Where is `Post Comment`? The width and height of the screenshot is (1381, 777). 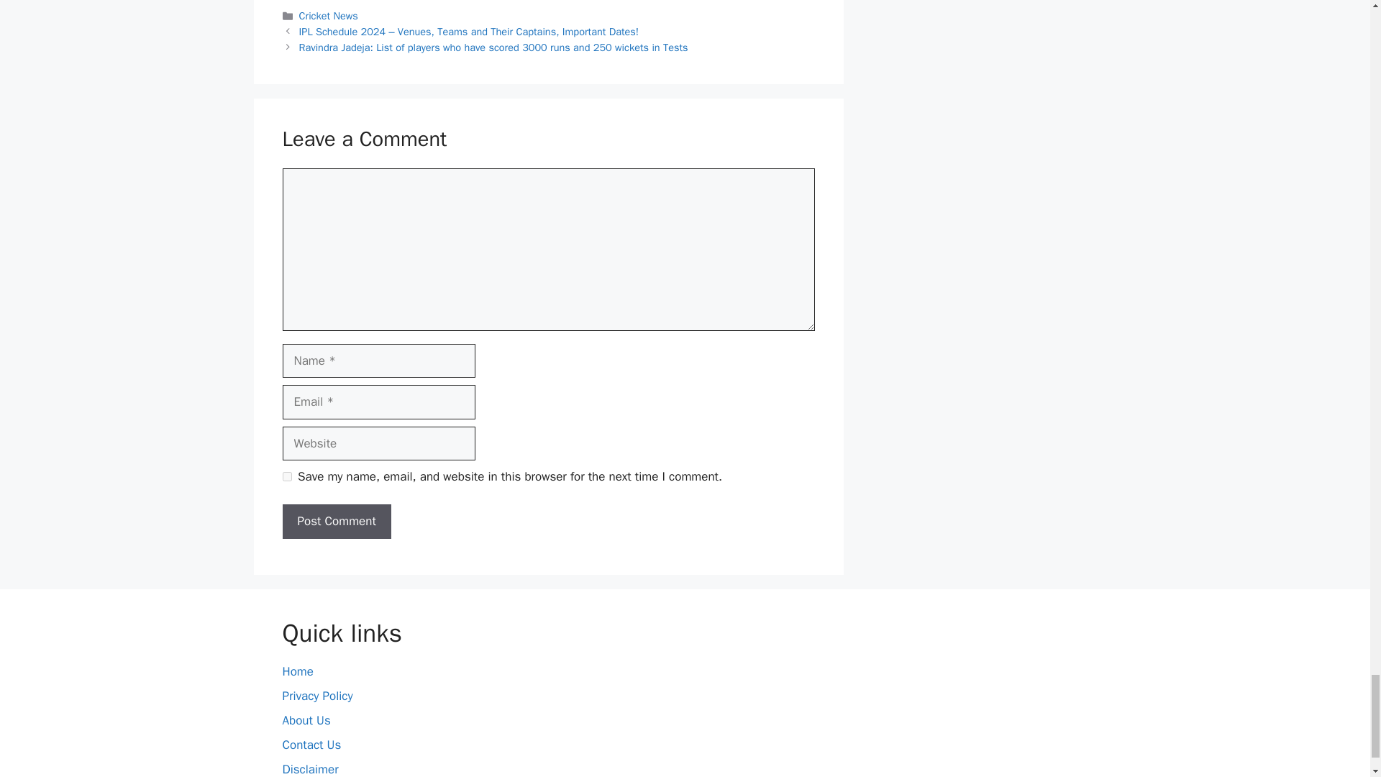 Post Comment is located at coordinates (336, 521).